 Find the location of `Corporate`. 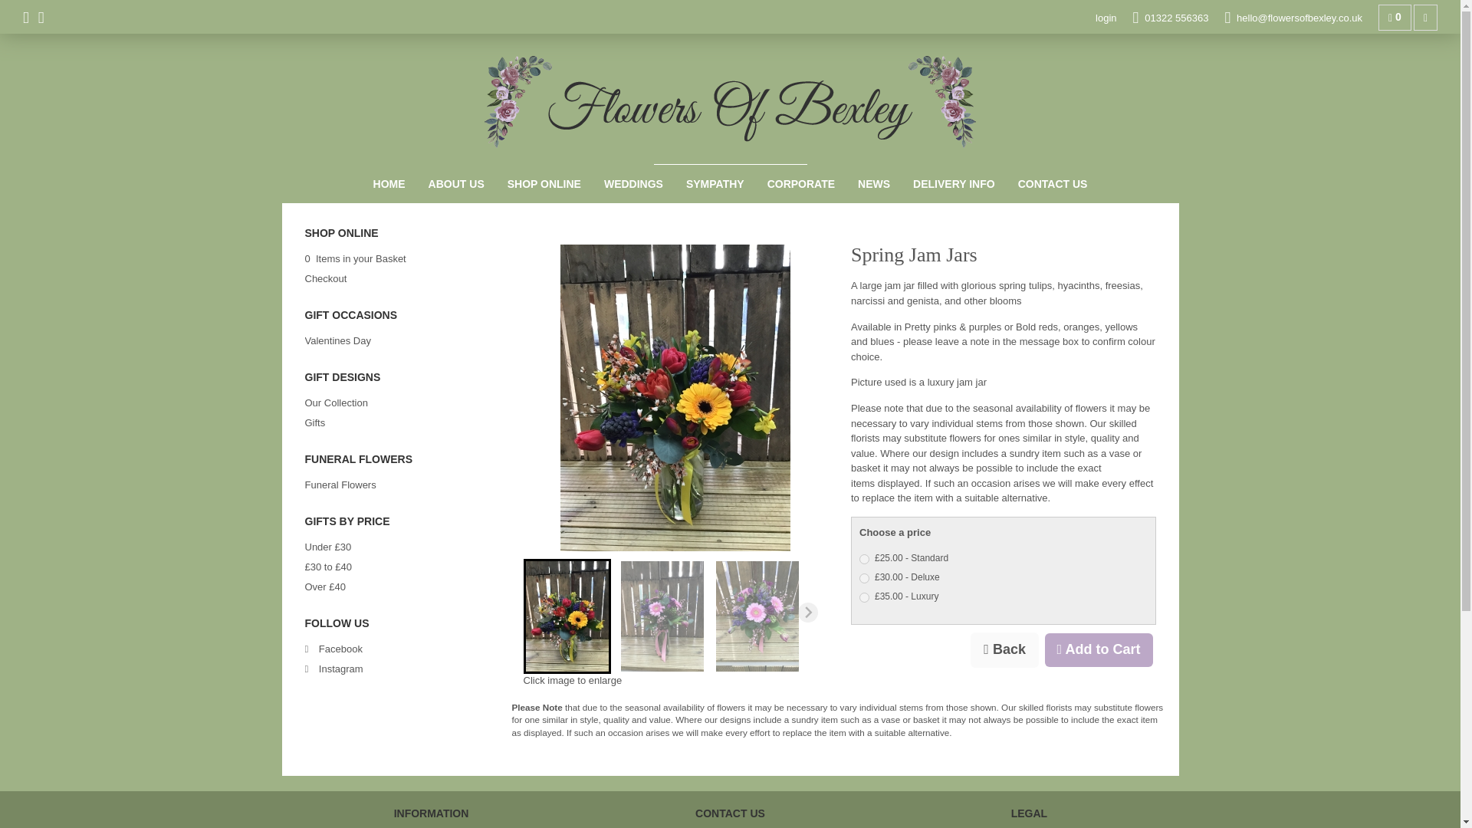

Corporate is located at coordinates (801, 183).